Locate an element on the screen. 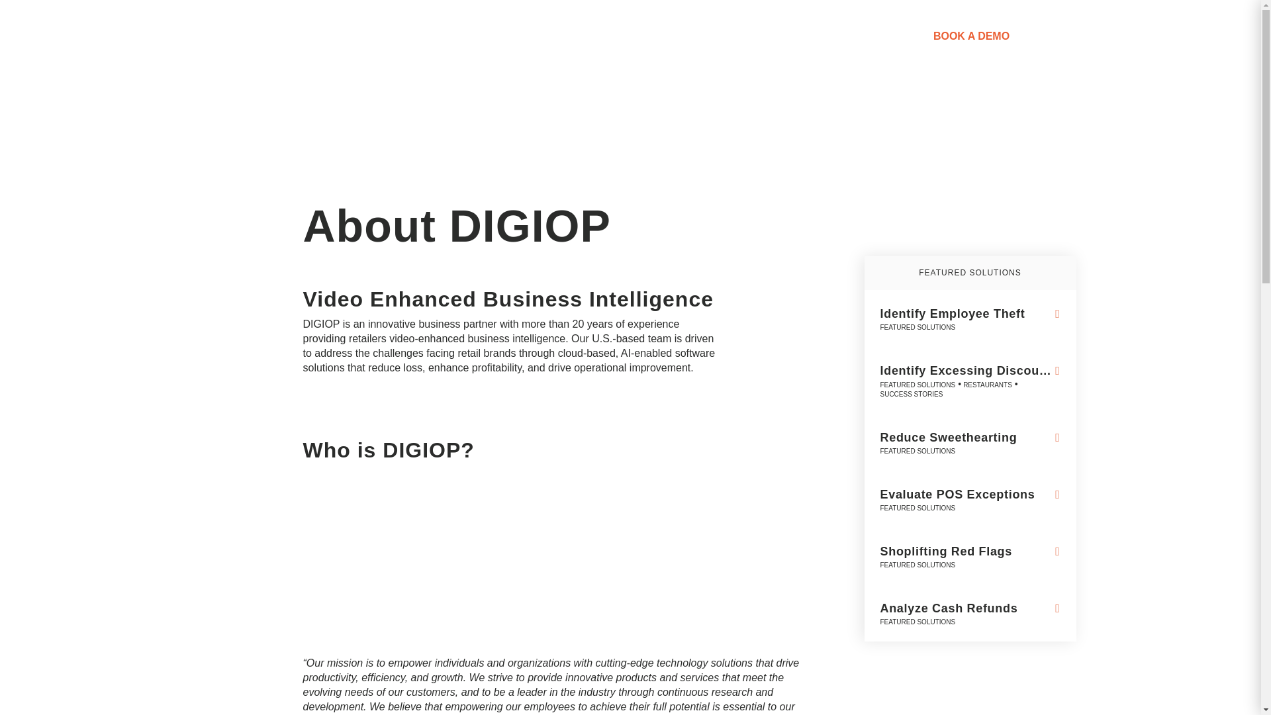 The width and height of the screenshot is (1271, 715). Products is located at coordinates (483, 36).